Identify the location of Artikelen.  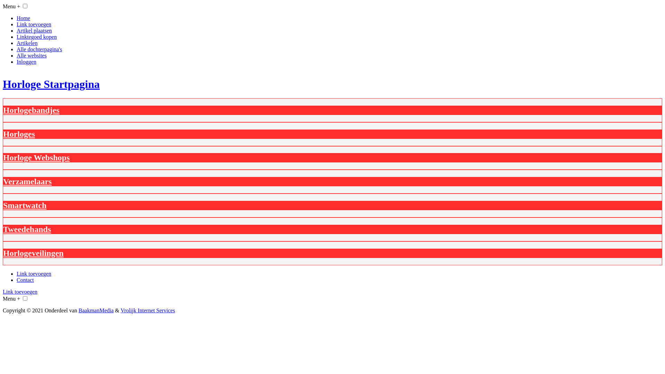
(27, 43).